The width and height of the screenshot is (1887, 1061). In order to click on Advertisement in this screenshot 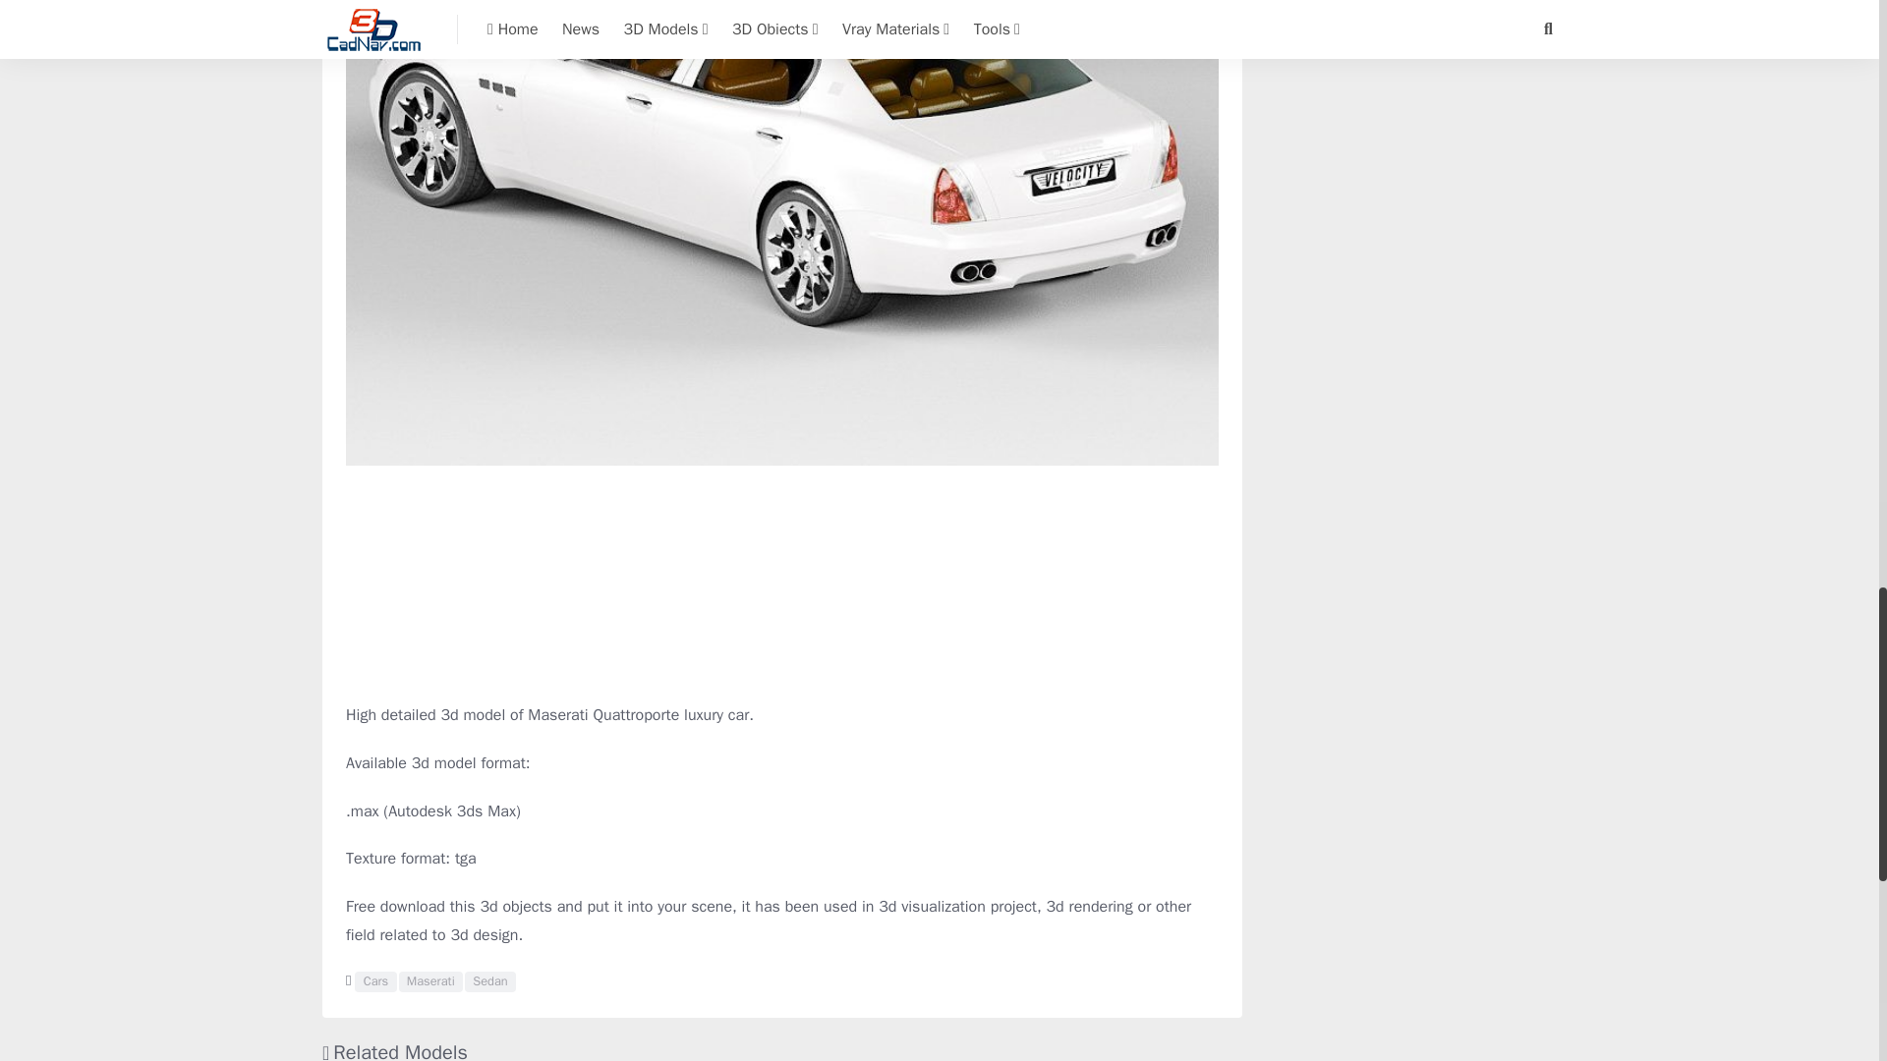, I will do `click(782, 584)`.